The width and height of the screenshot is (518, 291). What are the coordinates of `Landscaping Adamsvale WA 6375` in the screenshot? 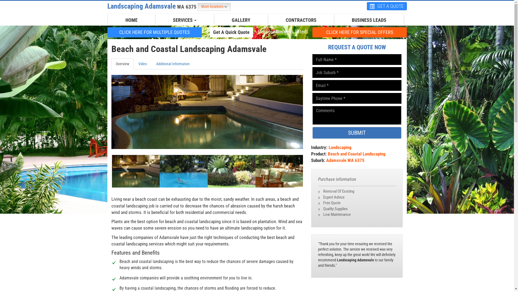 It's located at (153, 6).